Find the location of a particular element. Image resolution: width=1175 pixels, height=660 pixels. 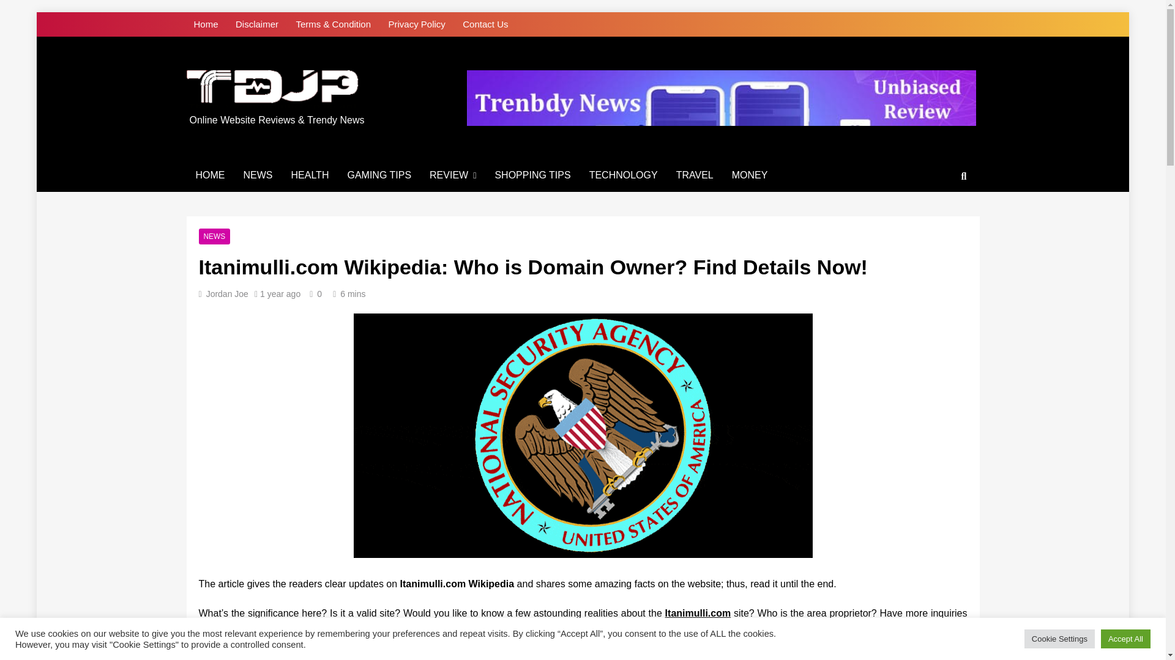

NEWS is located at coordinates (258, 175).